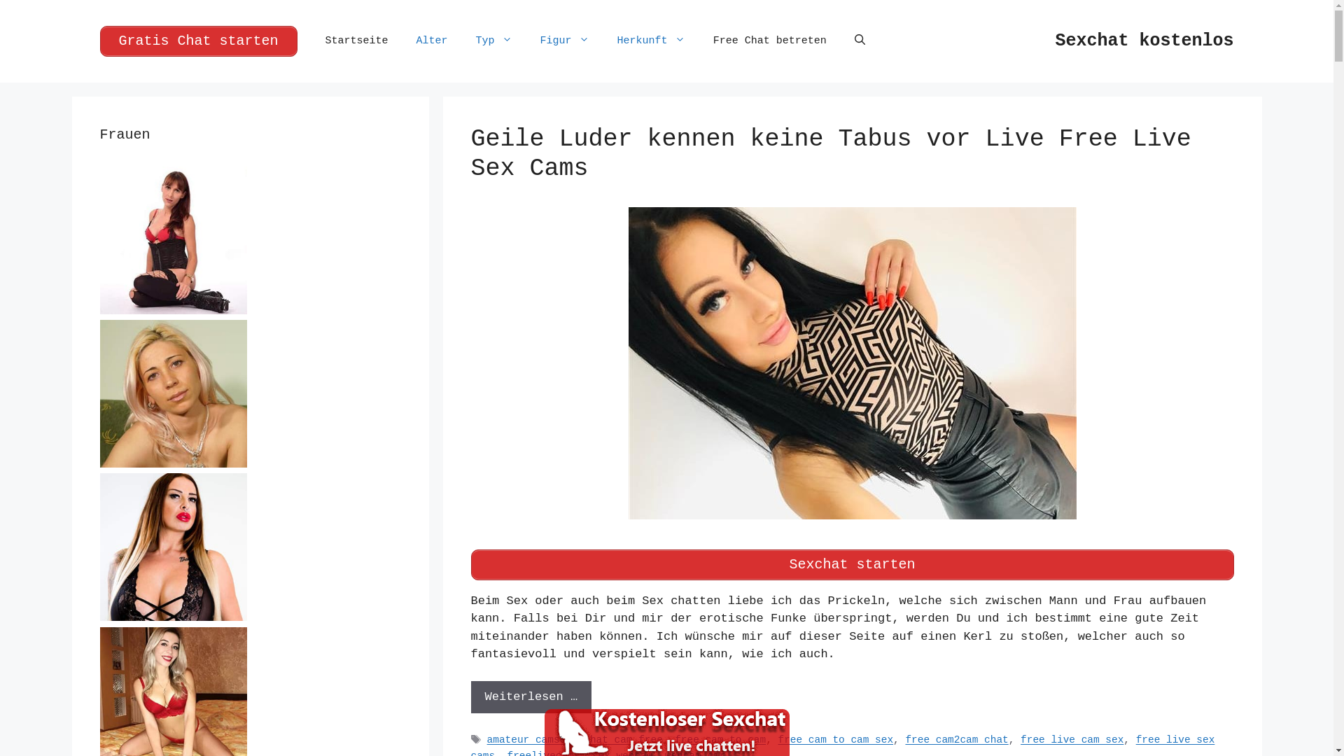 The image size is (1344, 756). I want to click on Figur, so click(565, 41).